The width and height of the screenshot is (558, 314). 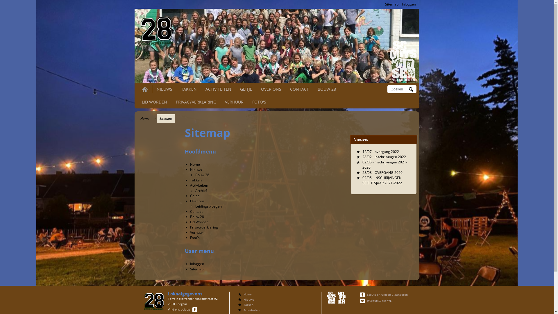 I want to click on Activiteiten, so click(x=199, y=185).